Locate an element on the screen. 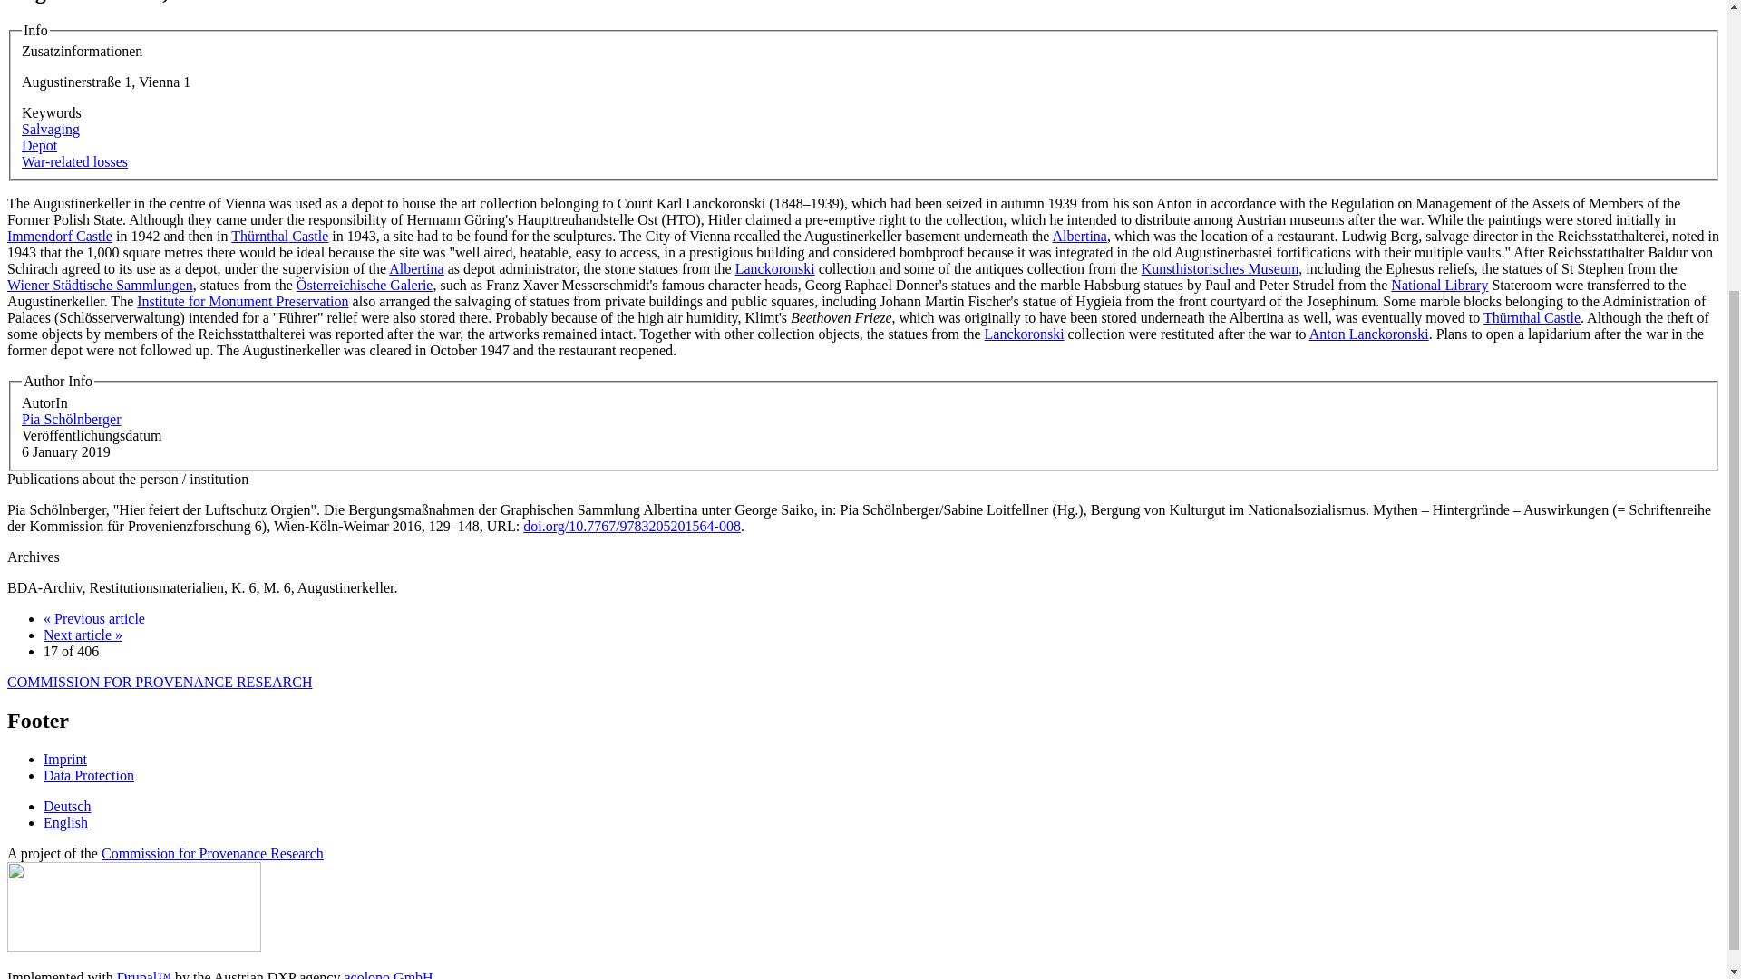  Kunsthistorisches Museum is located at coordinates (1221, 268).